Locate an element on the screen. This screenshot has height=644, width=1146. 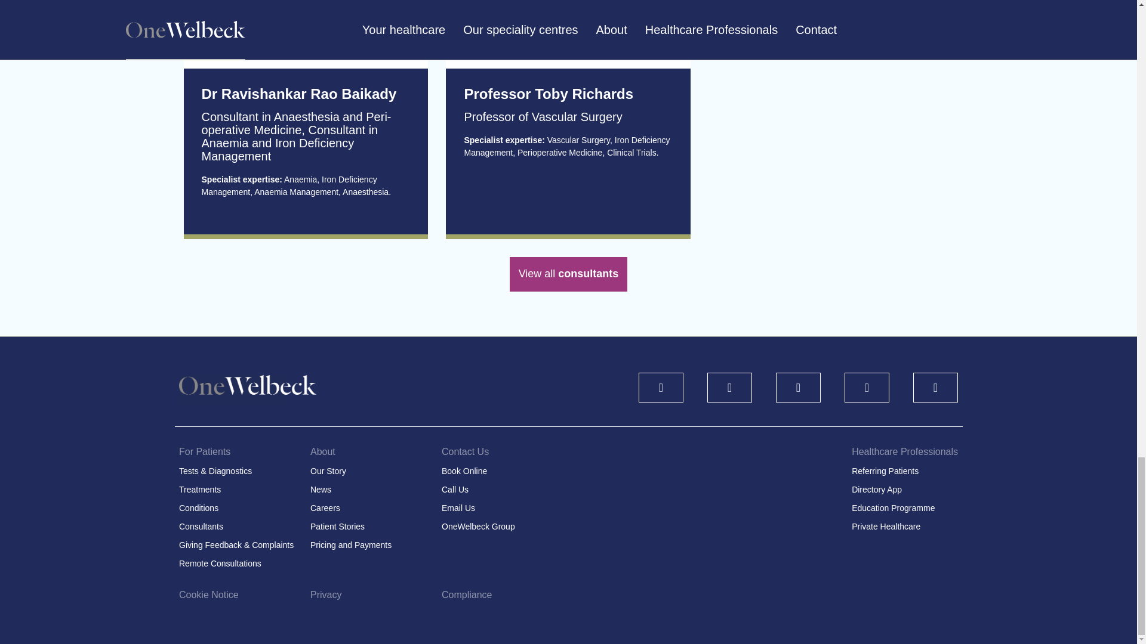
View all consultants is located at coordinates (569, 274).